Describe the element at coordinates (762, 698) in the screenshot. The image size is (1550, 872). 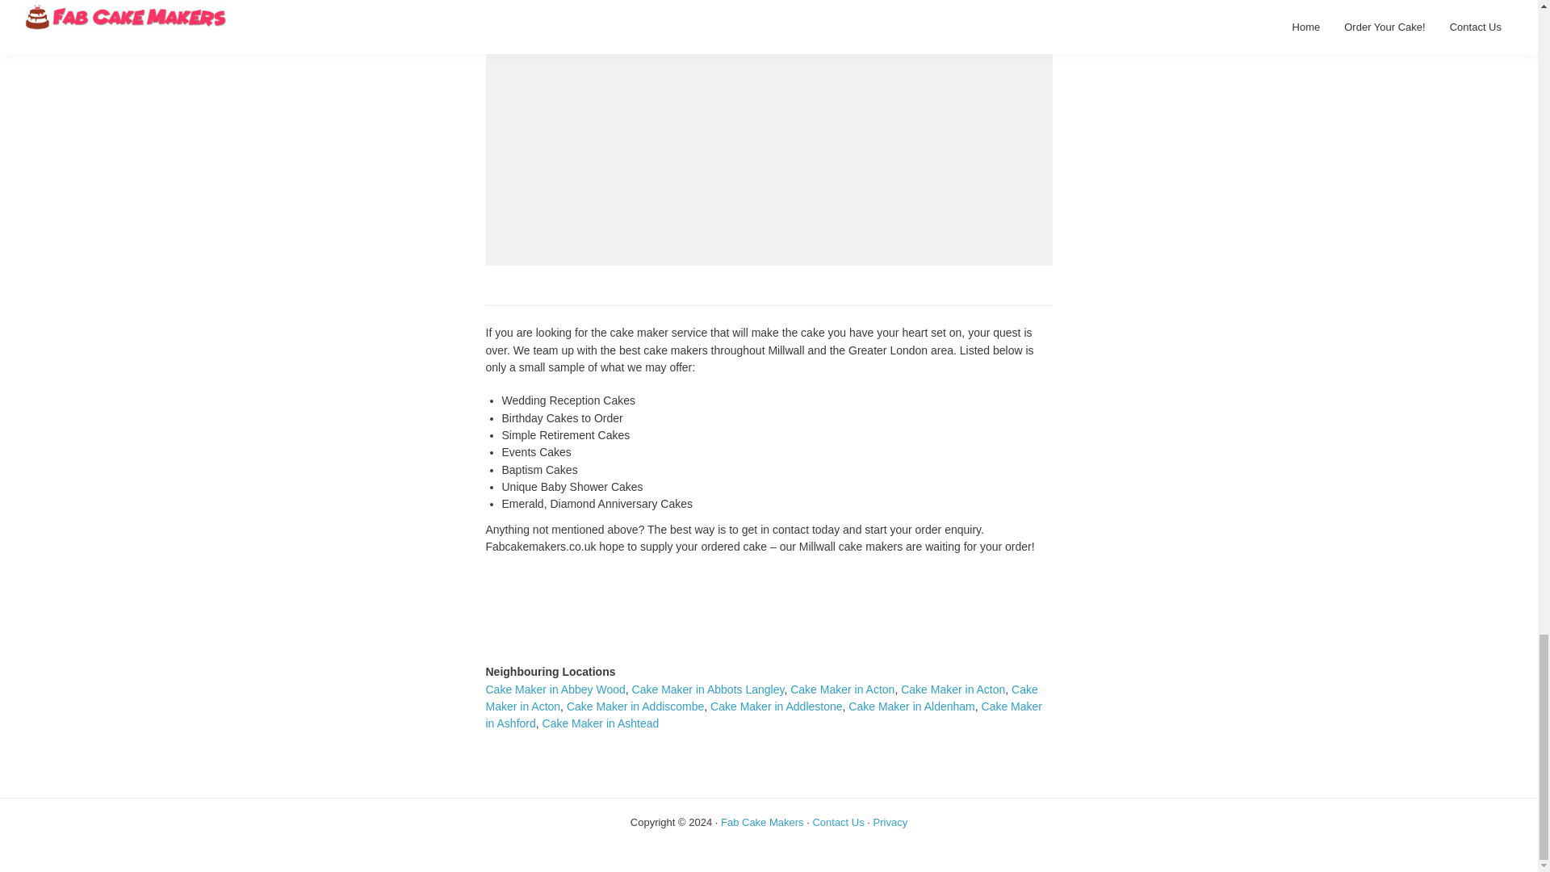
I see `Cake Maker in Acton` at that location.